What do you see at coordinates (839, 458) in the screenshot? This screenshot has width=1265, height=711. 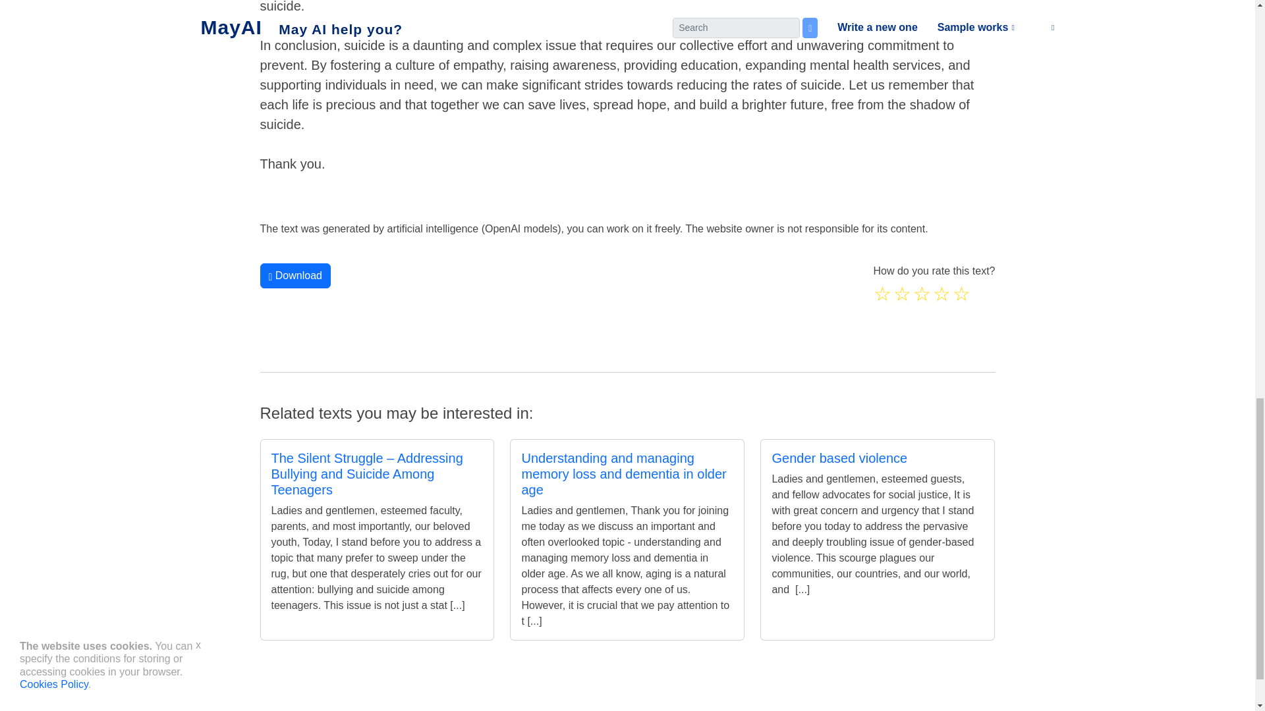 I see `Gender based violence` at bounding box center [839, 458].